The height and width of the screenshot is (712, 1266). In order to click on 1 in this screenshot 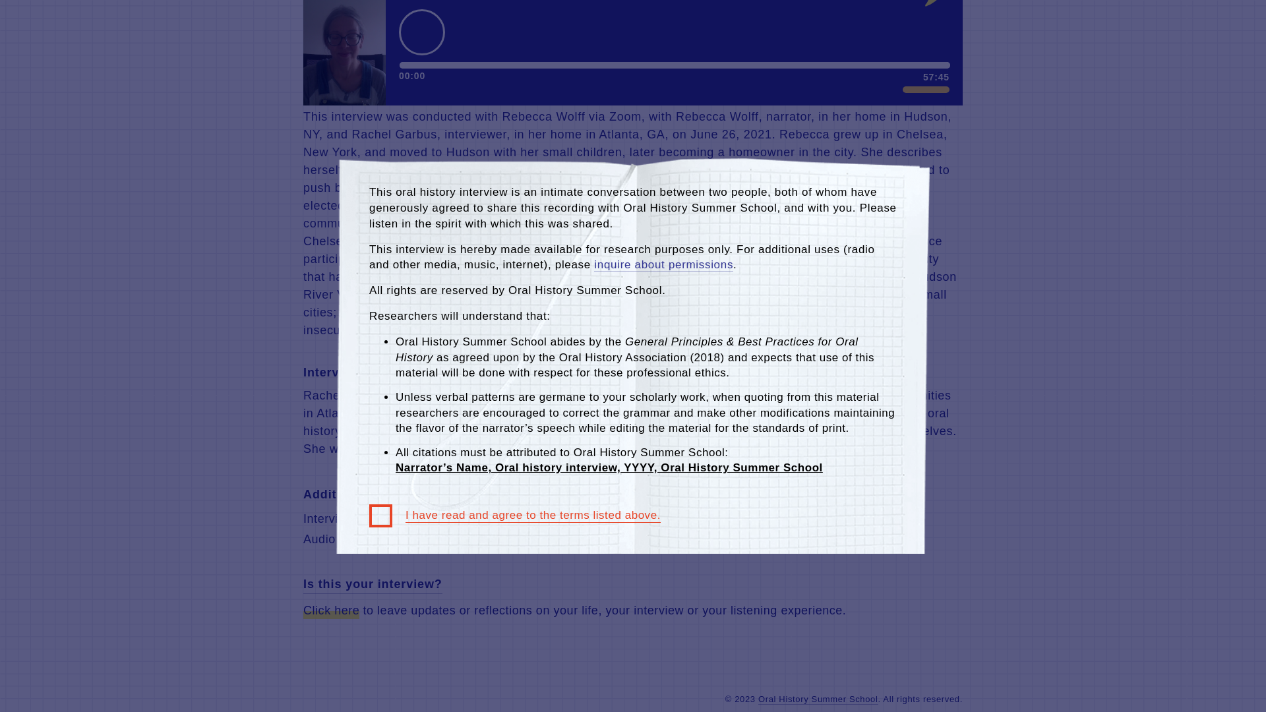, I will do `click(926, 47)`.